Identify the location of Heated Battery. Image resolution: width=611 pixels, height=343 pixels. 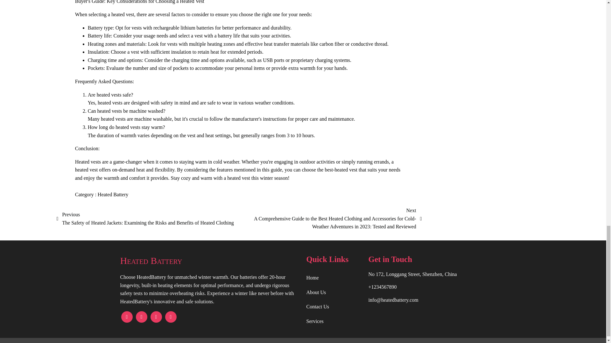
(113, 194).